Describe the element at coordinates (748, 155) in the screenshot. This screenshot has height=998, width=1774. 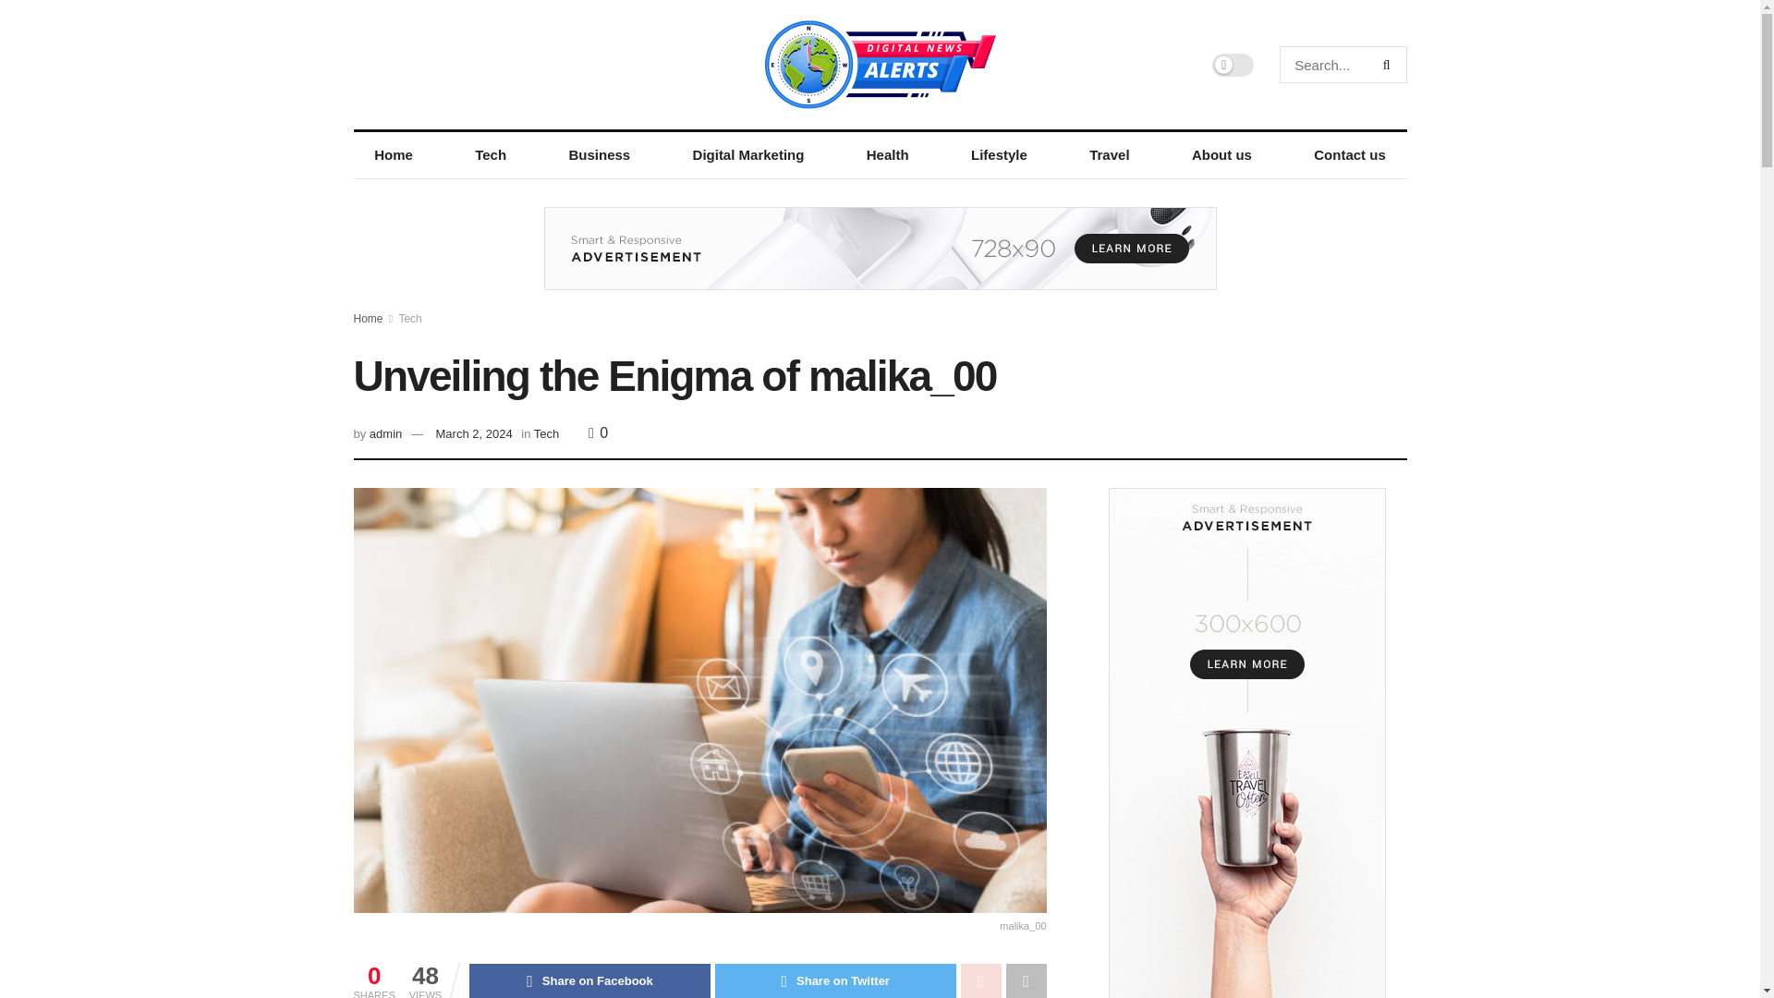
I see `Digital Marketing` at that location.